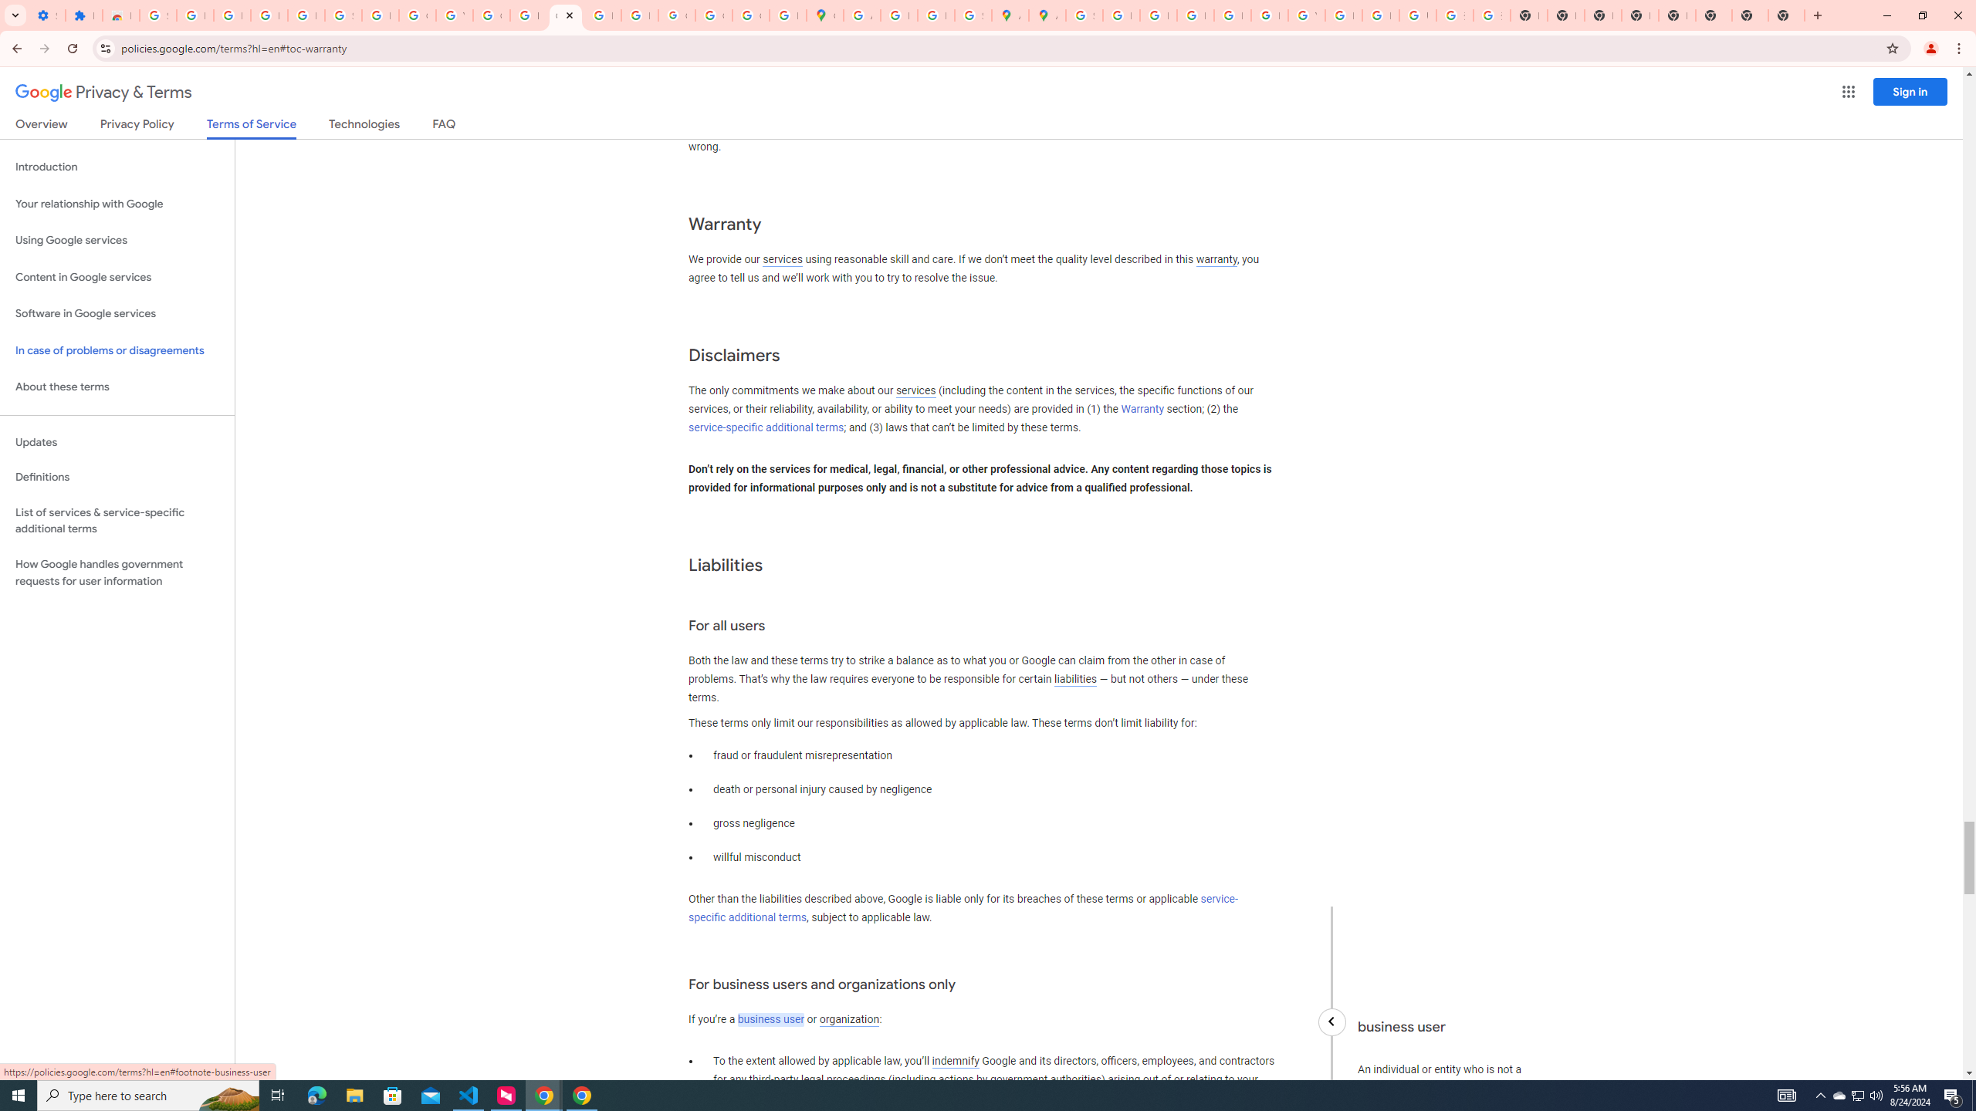 The width and height of the screenshot is (1976, 1111). I want to click on YouTube, so click(1306, 15).